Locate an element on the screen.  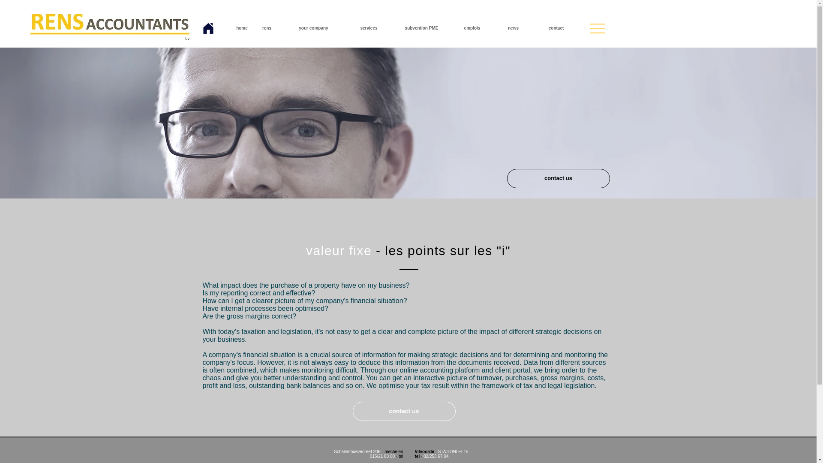
your company is located at coordinates (314, 28).